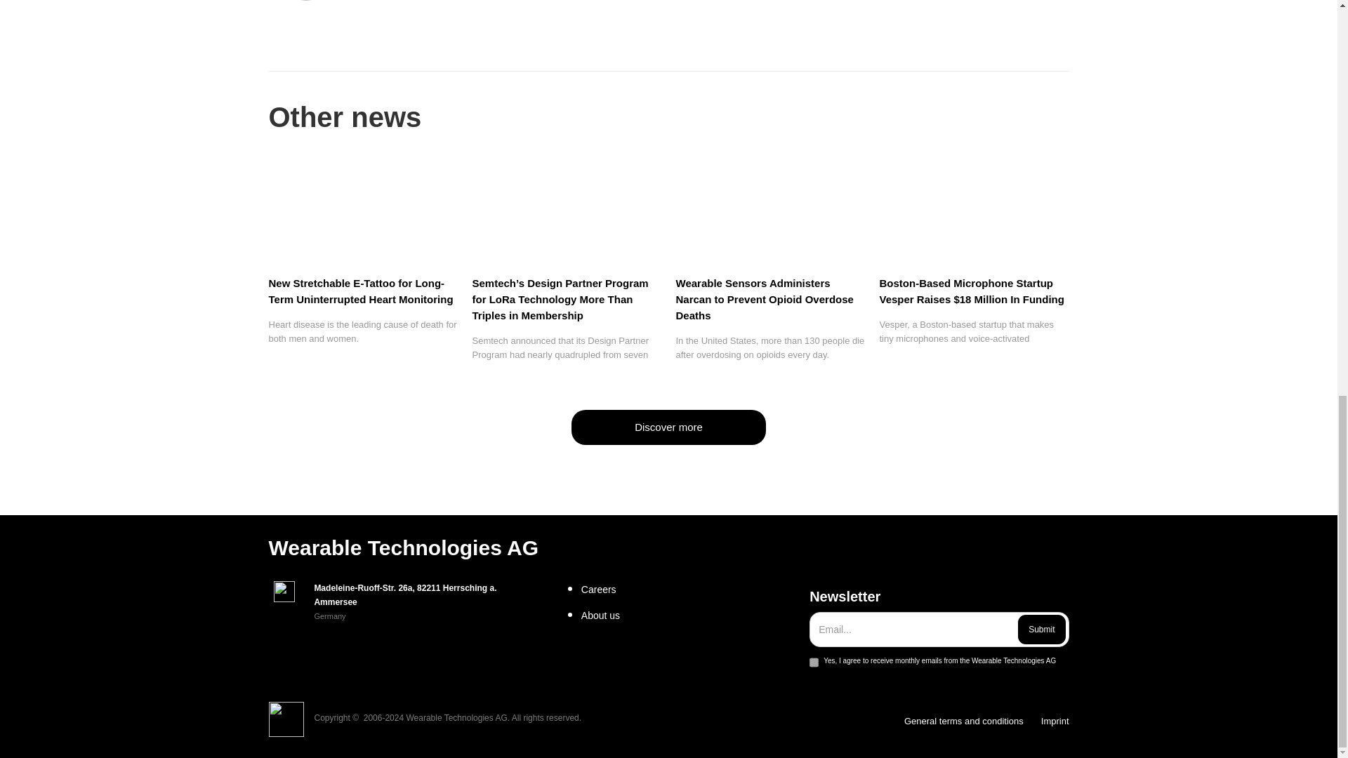 This screenshot has height=758, width=1348. Describe the element at coordinates (689, 590) in the screenshot. I see `Careers` at that location.